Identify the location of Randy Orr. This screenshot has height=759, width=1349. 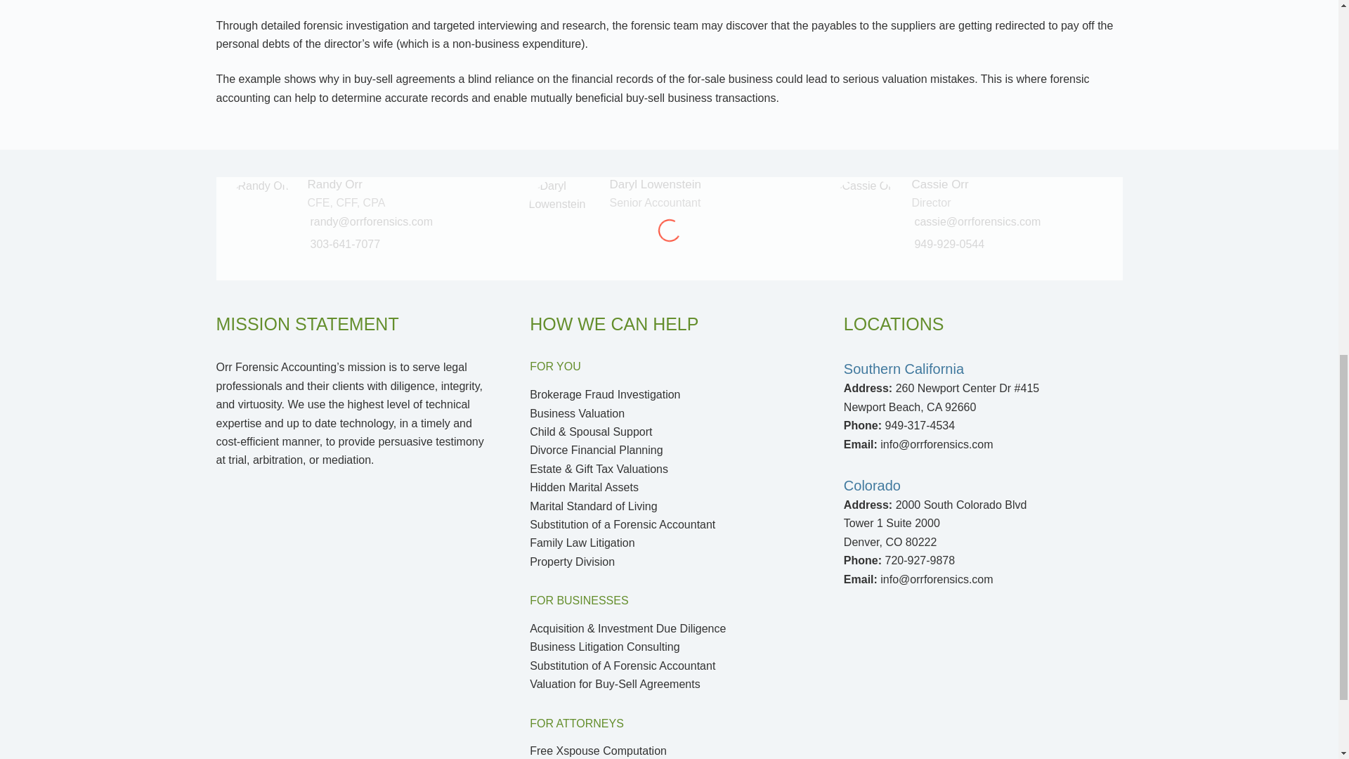
(334, 184).